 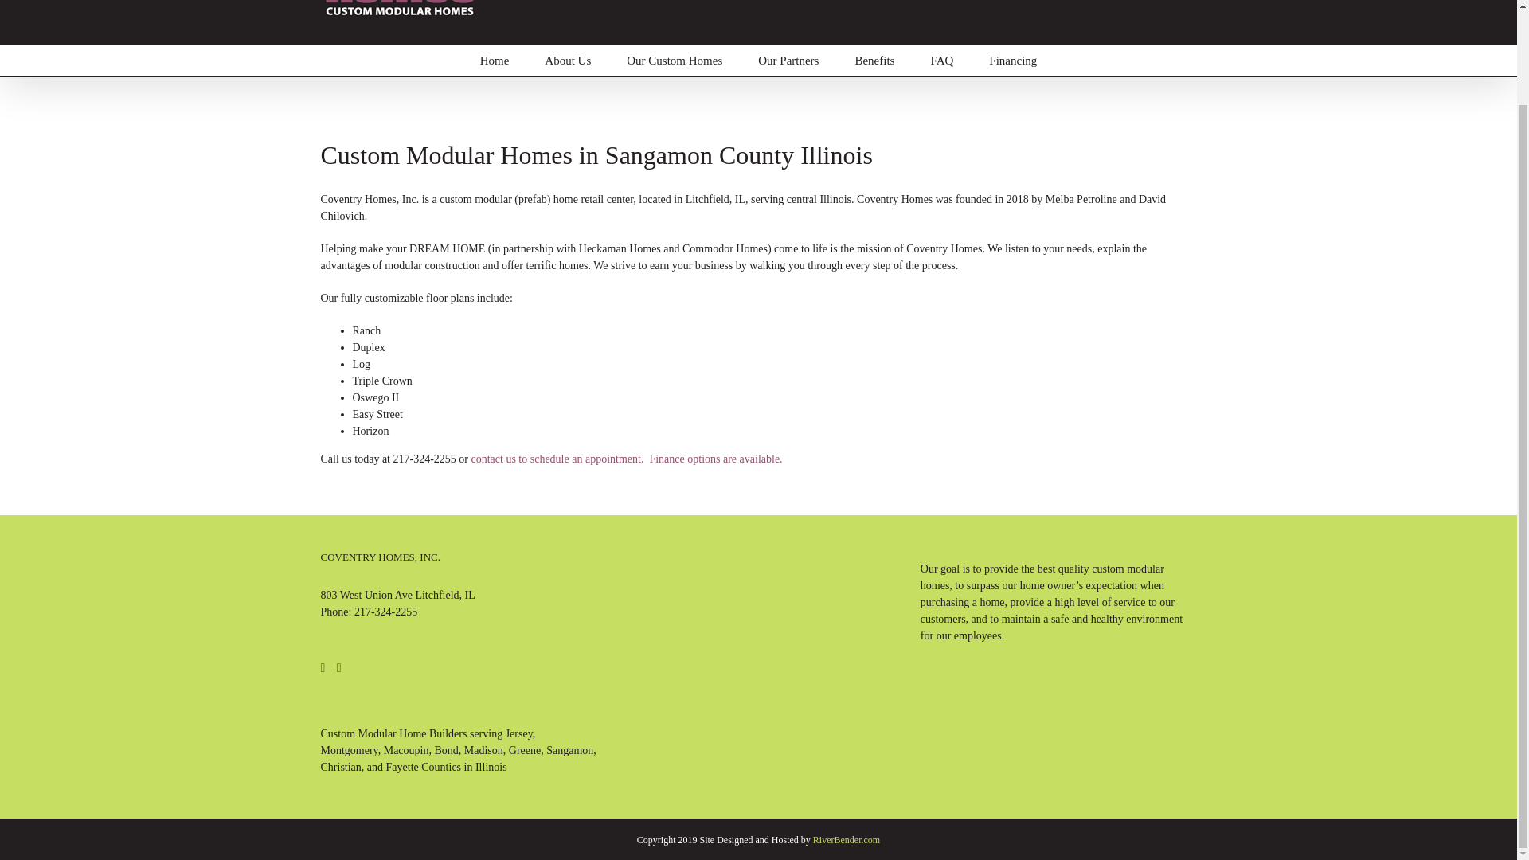 What do you see at coordinates (717, 459) in the screenshot?
I see `Finance options are available. ` at bounding box center [717, 459].